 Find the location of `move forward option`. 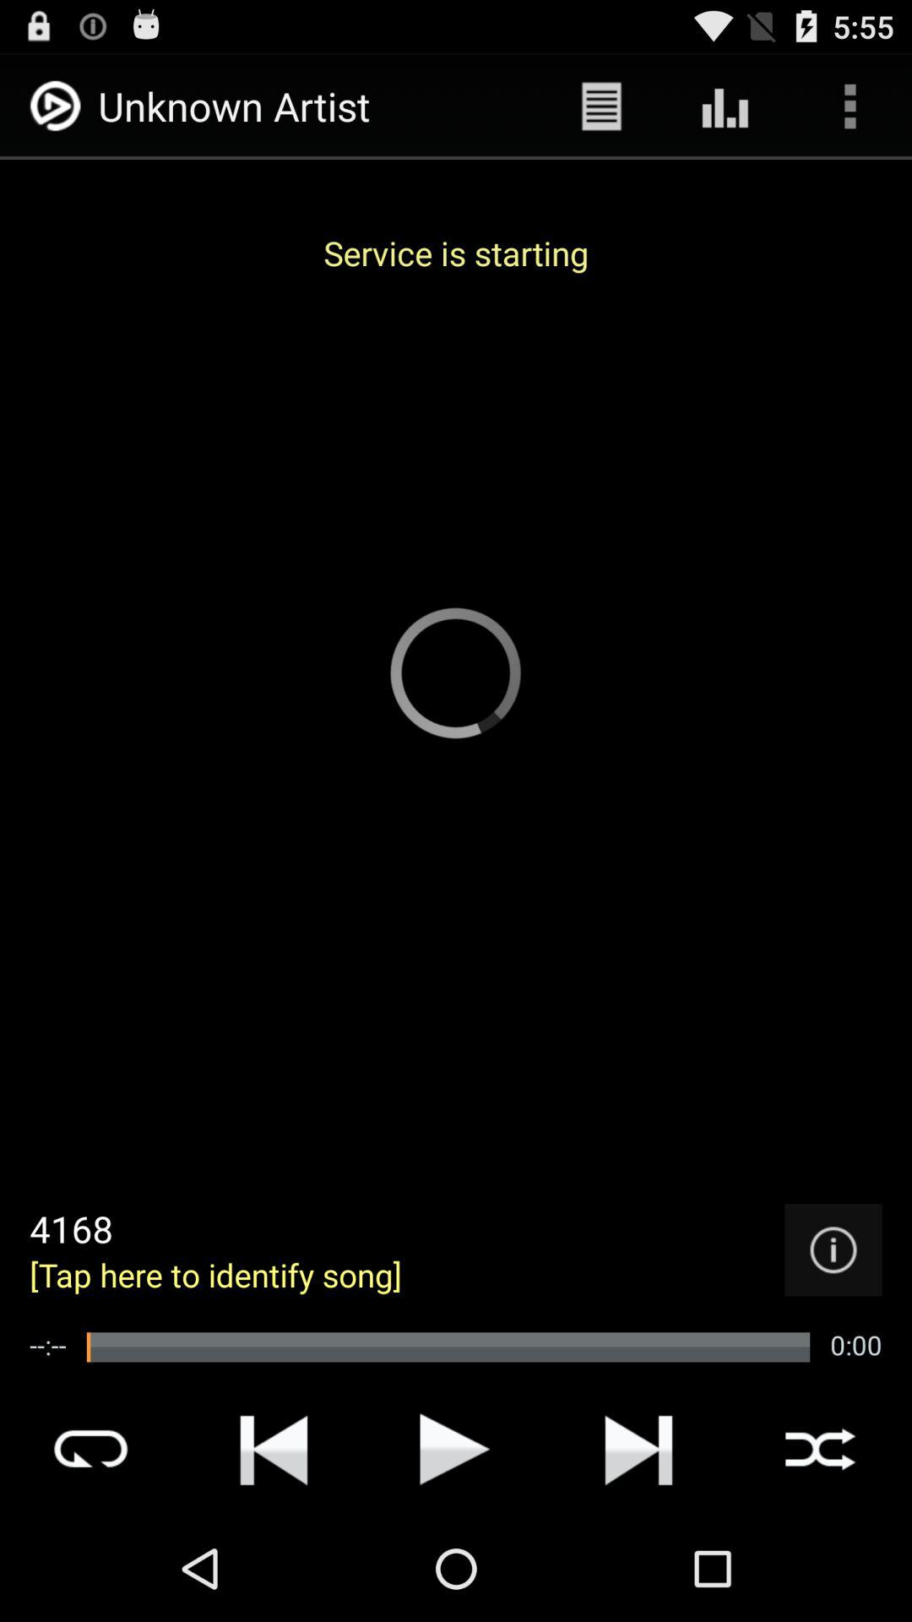

move forward option is located at coordinates (638, 1449).